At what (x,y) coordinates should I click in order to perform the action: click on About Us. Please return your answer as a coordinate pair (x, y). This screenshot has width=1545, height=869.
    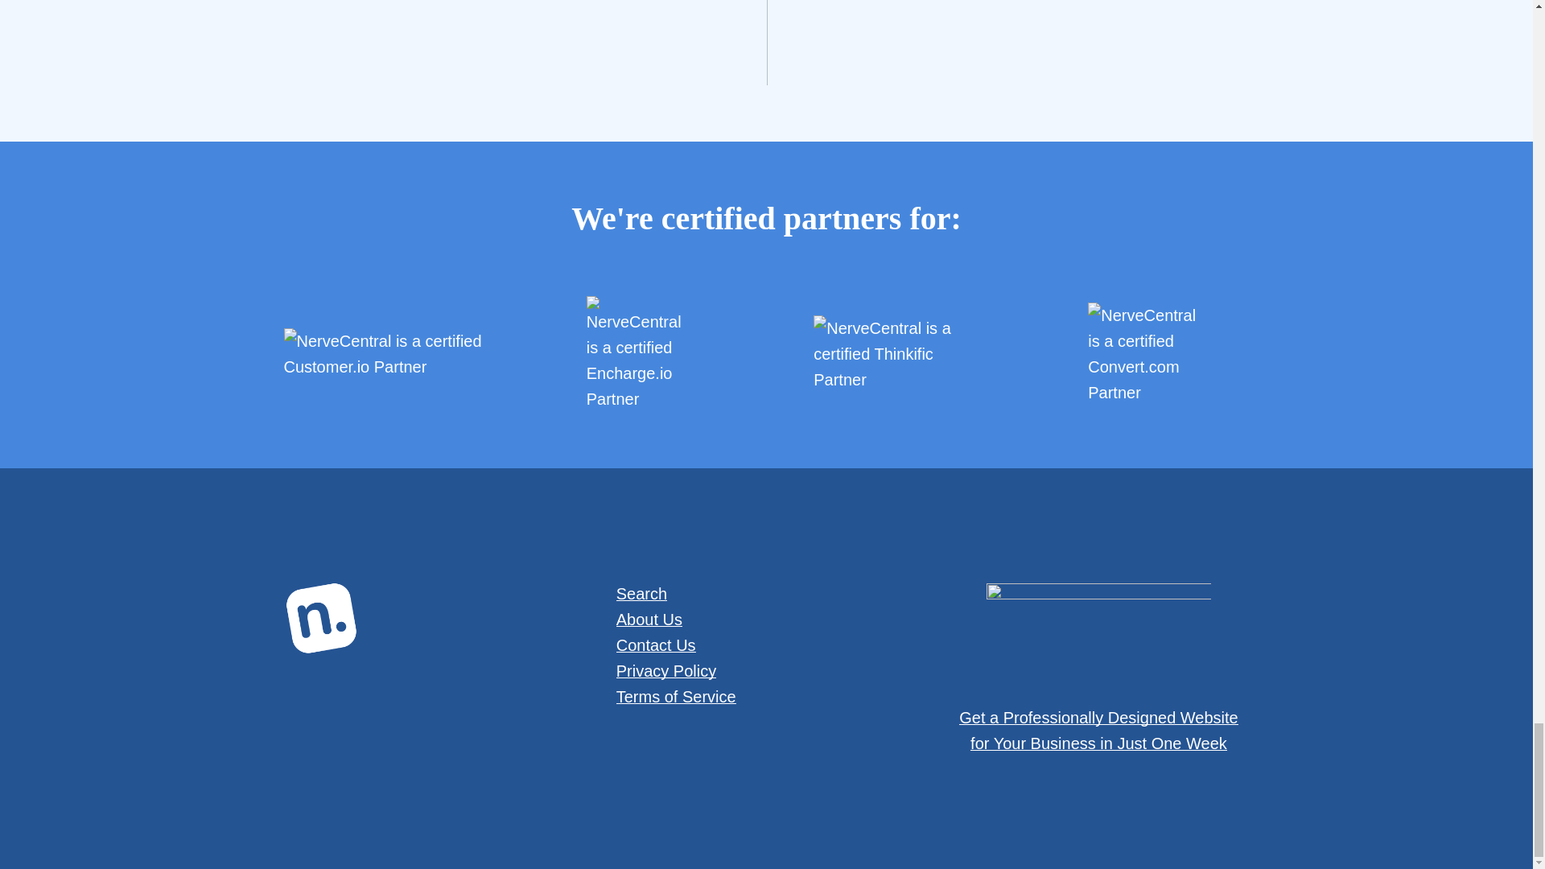
    Looking at the image, I should click on (649, 620).